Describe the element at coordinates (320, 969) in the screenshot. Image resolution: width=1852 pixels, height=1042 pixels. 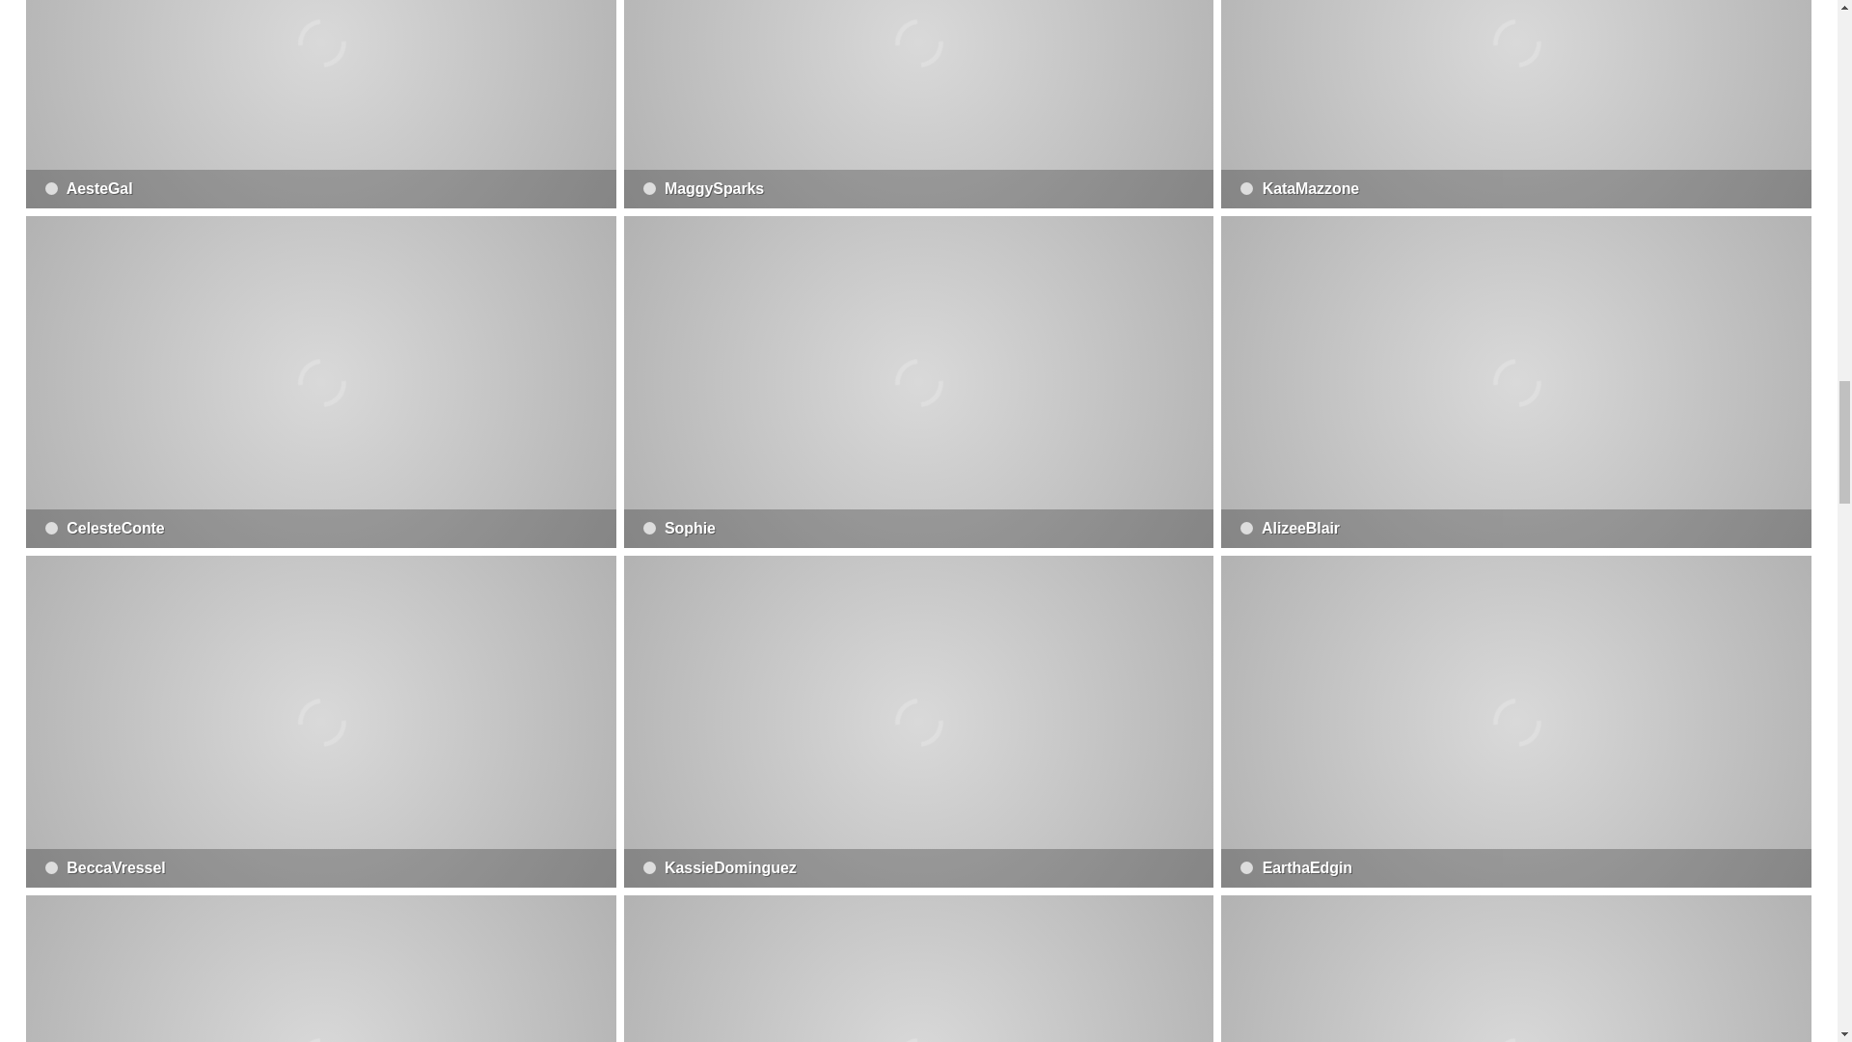
I see `AmyGriffin` at that location.